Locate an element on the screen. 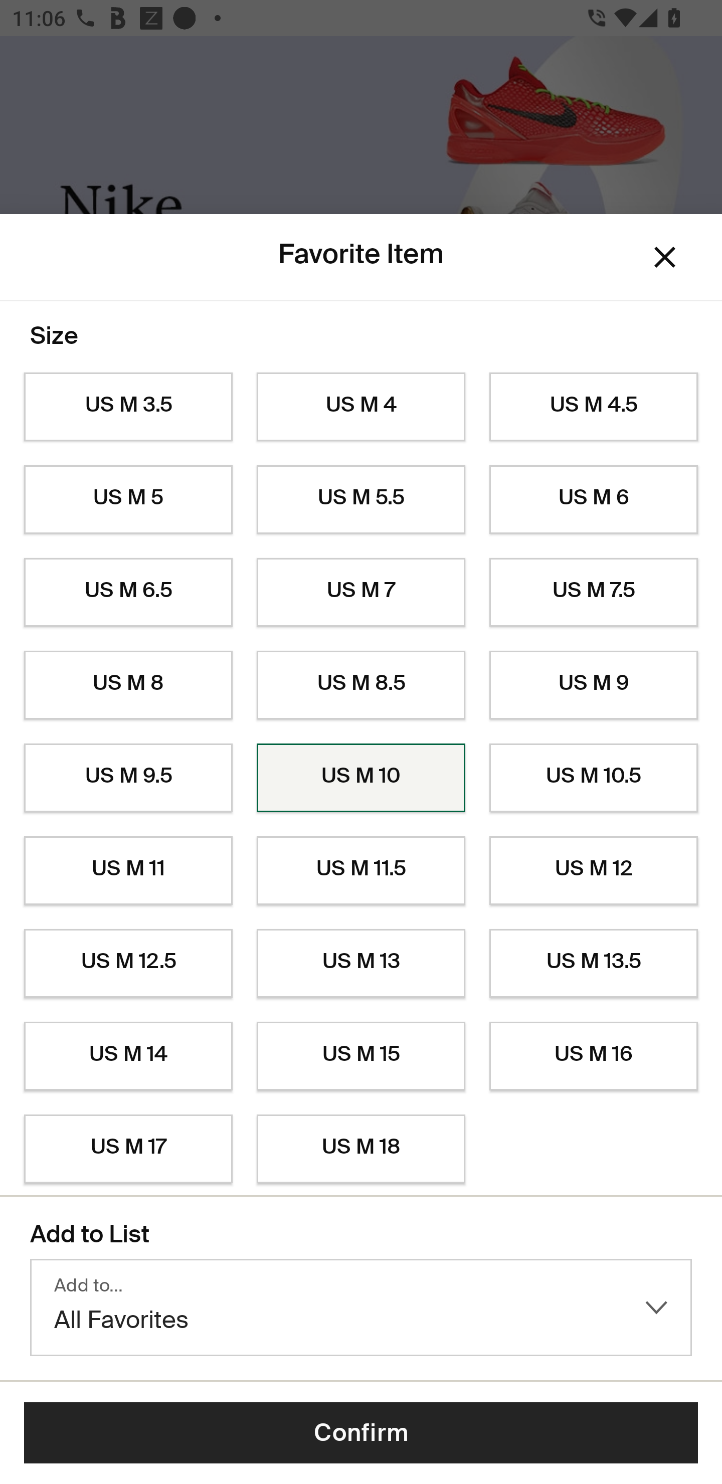  US M 7.5 is located at coordinates (594, 593).